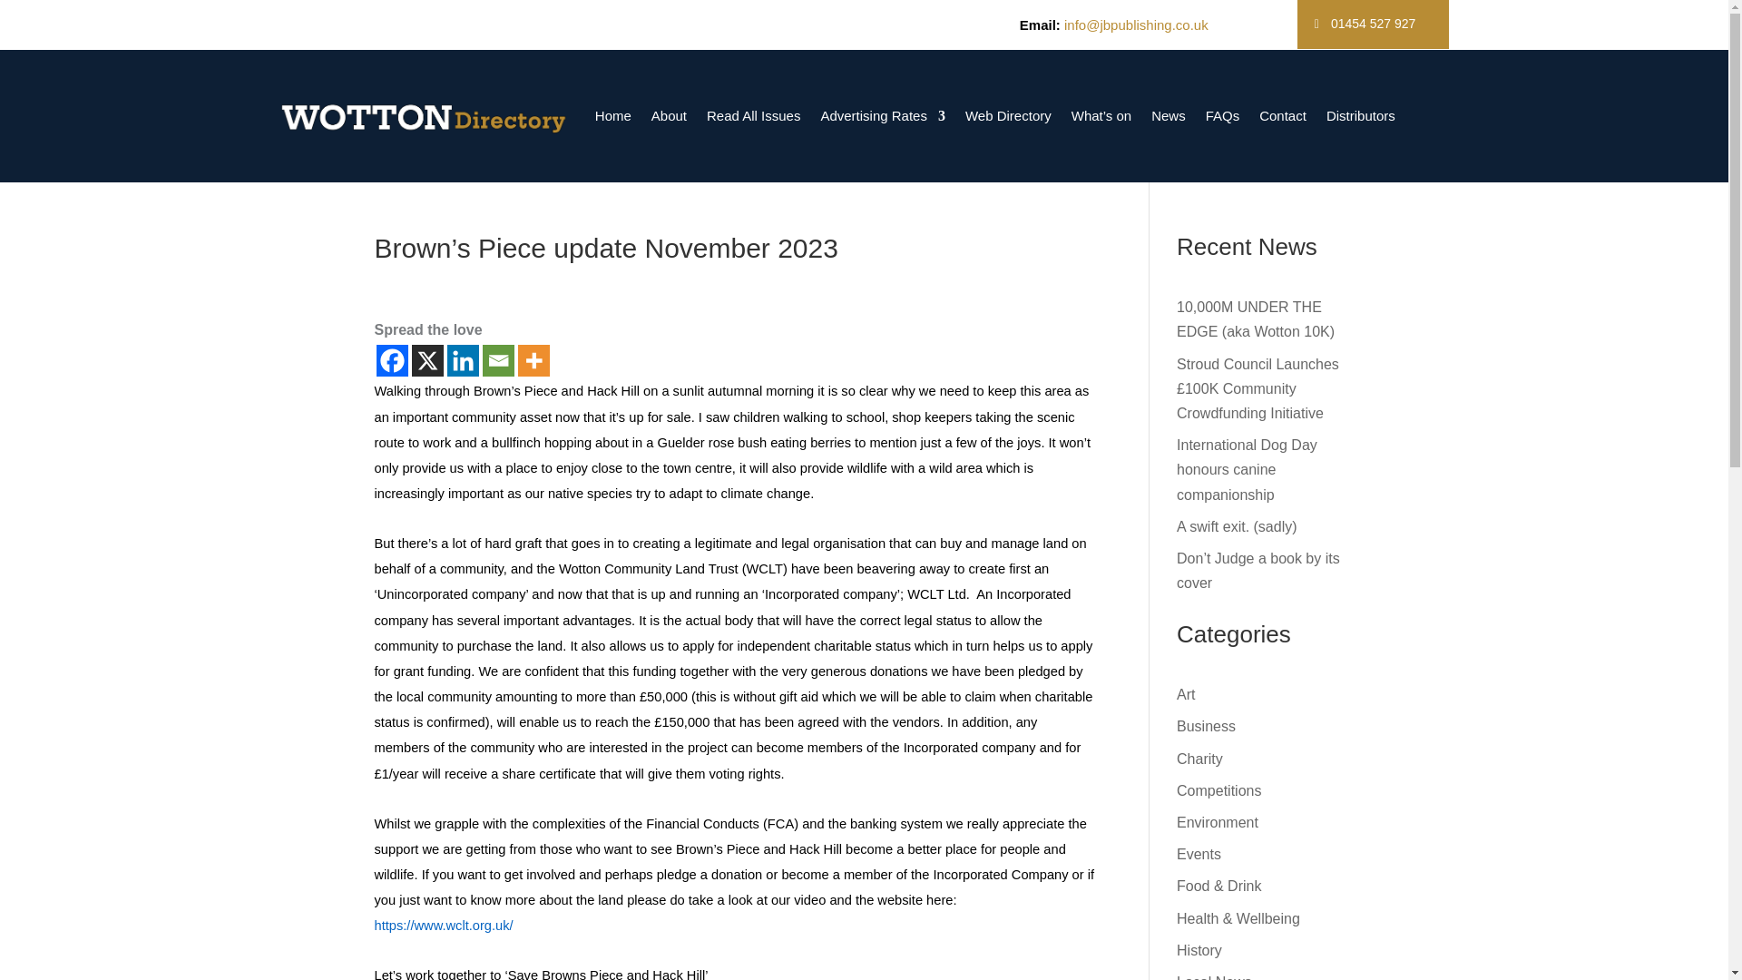  What do you see at coordinates (1008, 116) in the screenshot?
I see `Web Directory` at bounding box center [1008, 116].